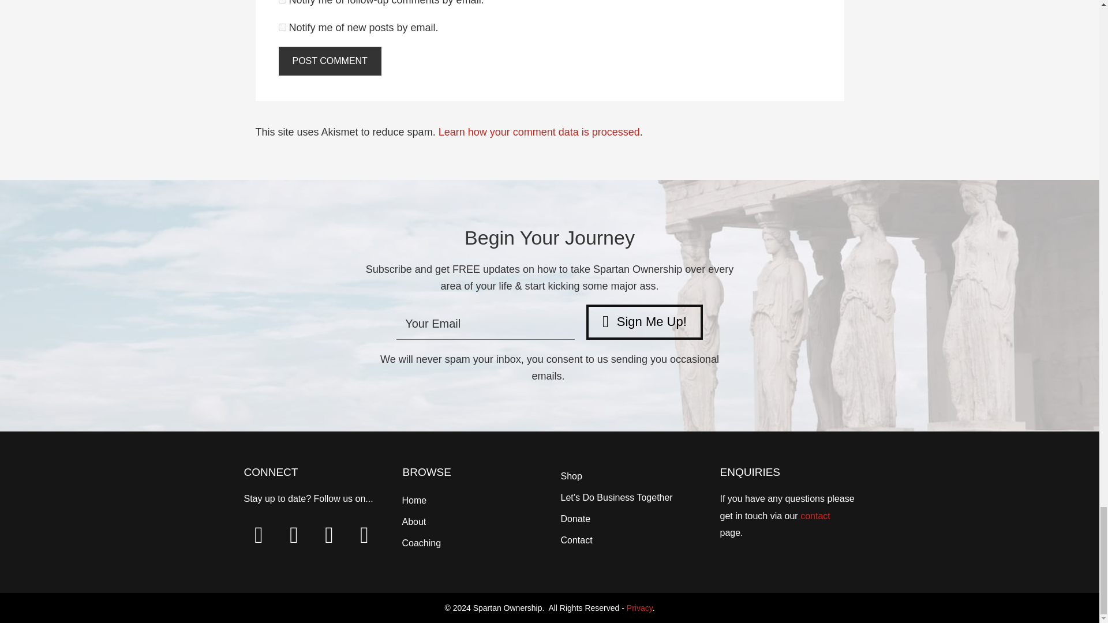 Image resolution: width=1108 pixels, height=623 pixels. What do you see at coordinates (282, 28) in the screenshot?
I see `subscribe` at bounding box center [282, 28].